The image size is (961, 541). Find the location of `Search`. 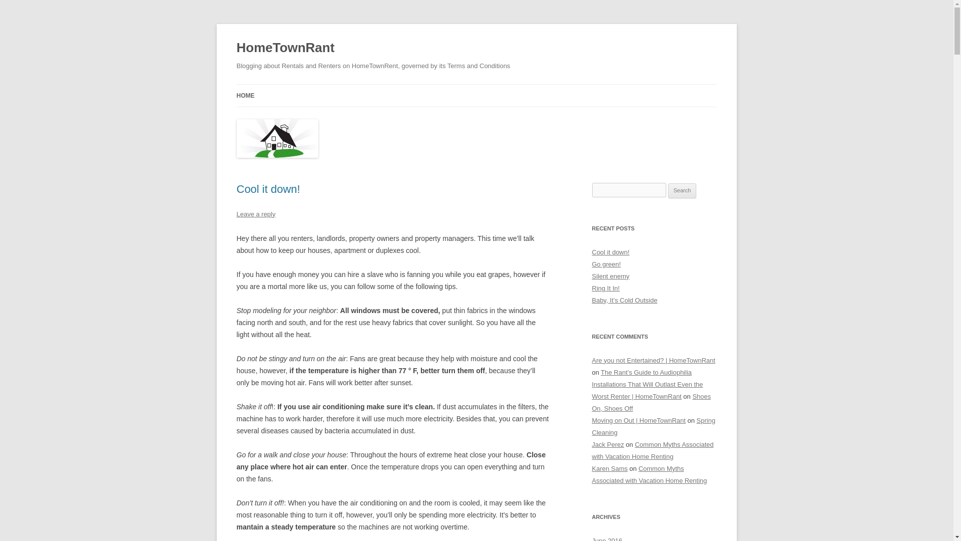

Search is located at coordinates (682, 191).